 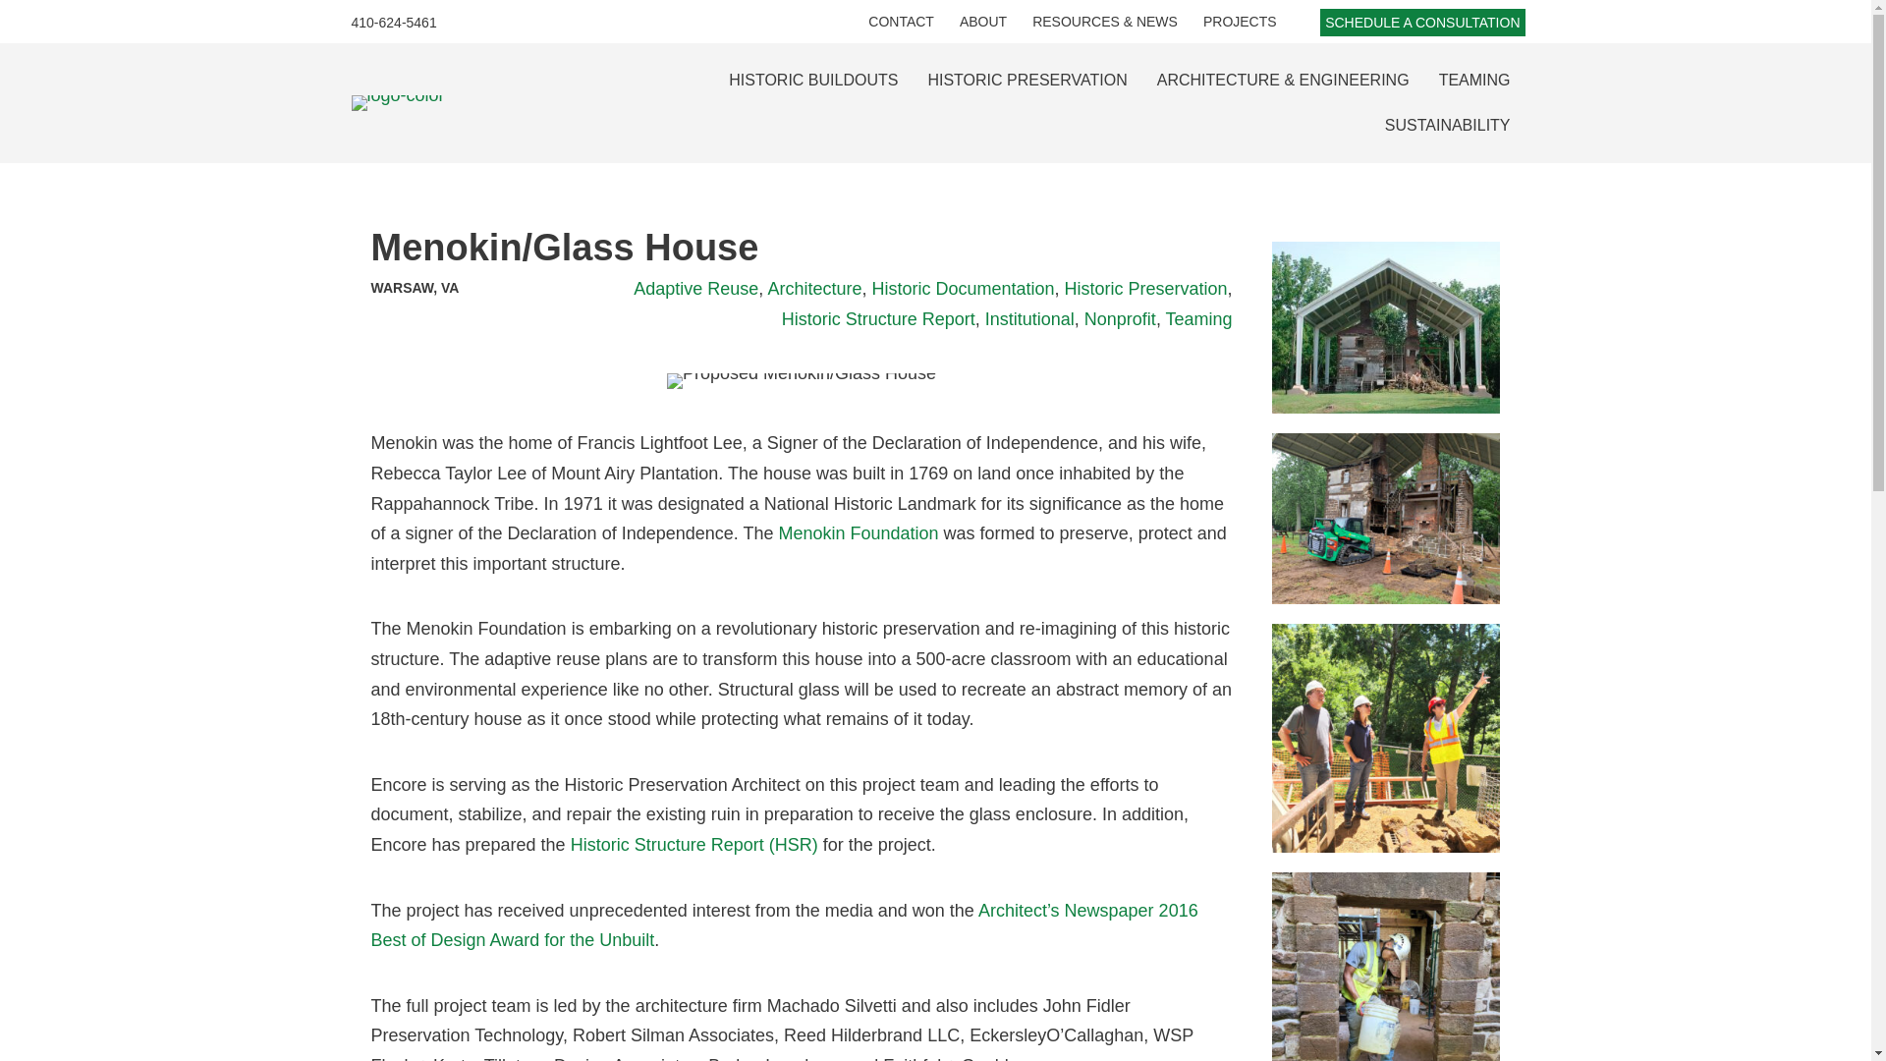 I want to click on Institutional, so click(x=1029, y=318).